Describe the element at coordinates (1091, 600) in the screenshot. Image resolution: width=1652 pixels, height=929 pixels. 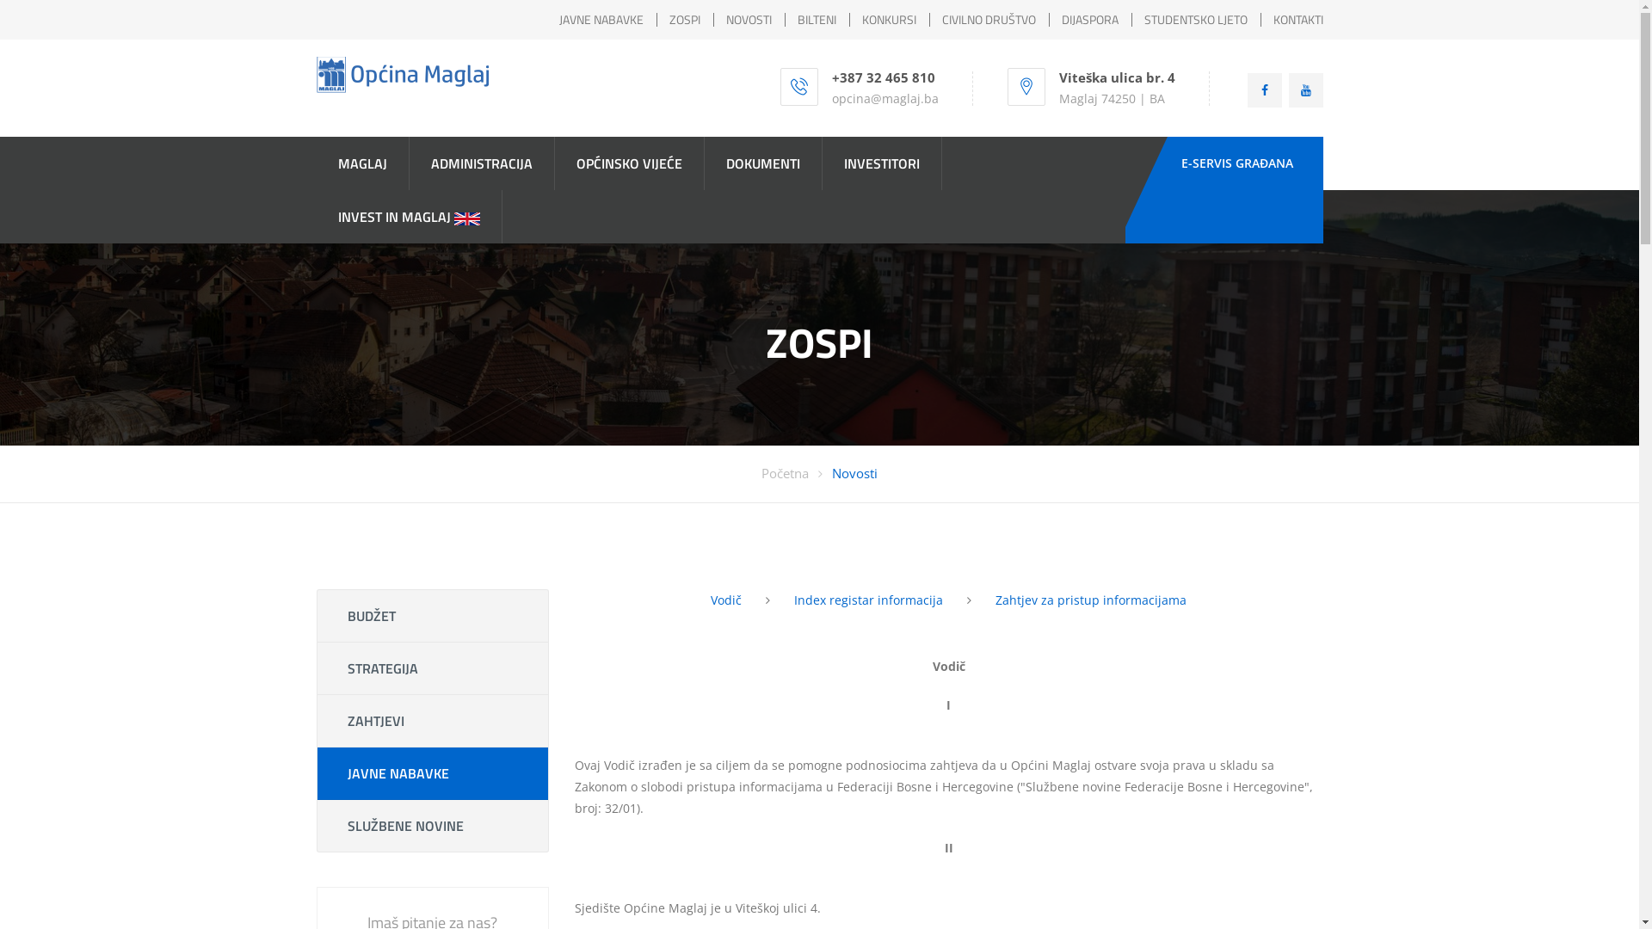
I see `Zahtjev za pristup informacijama` at that location.